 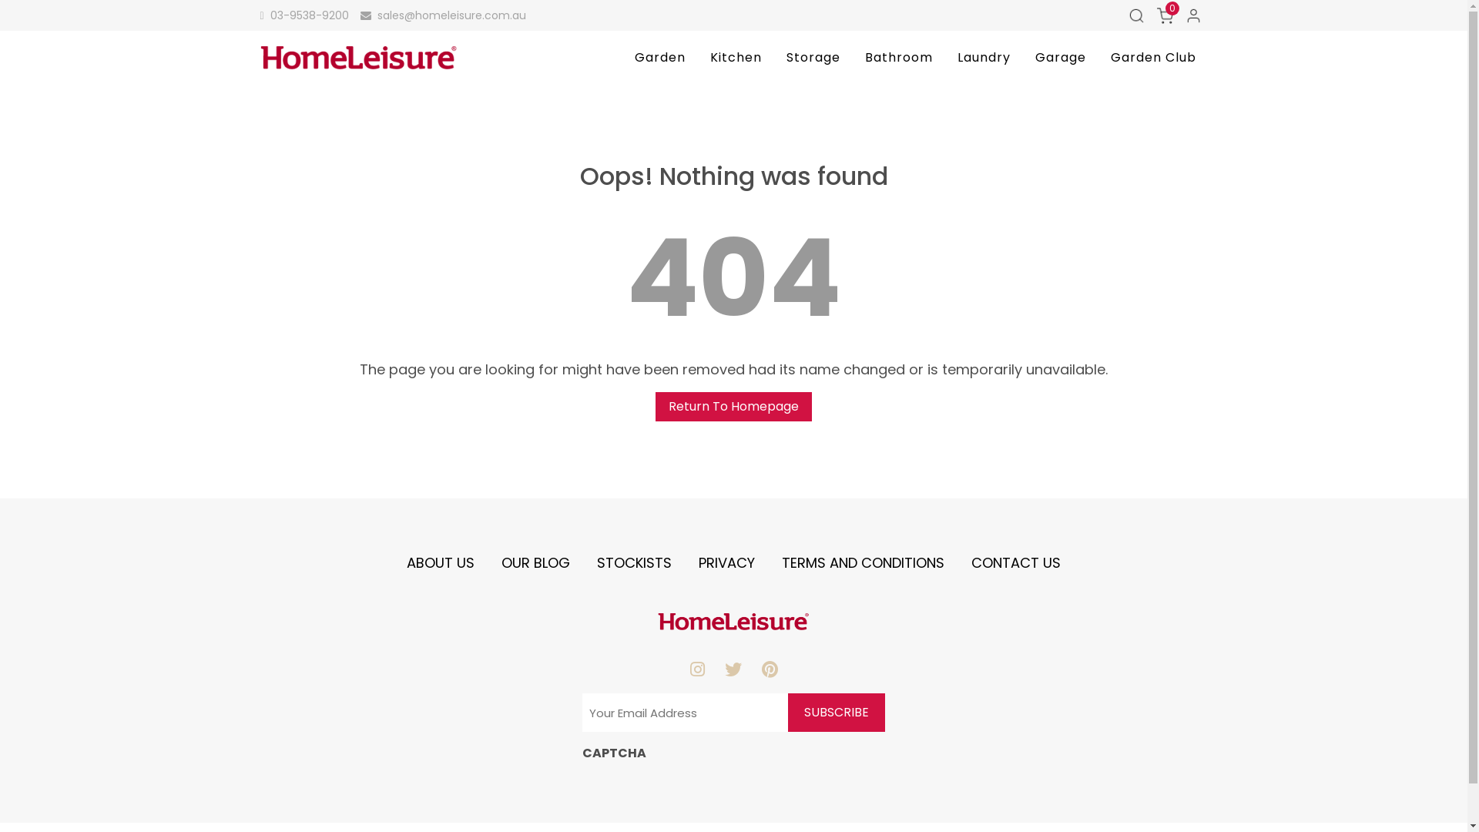 What do you see at coordinates (899, 58) in the screenshot?
I see `Bathroom` at bounding box center [899, 58].